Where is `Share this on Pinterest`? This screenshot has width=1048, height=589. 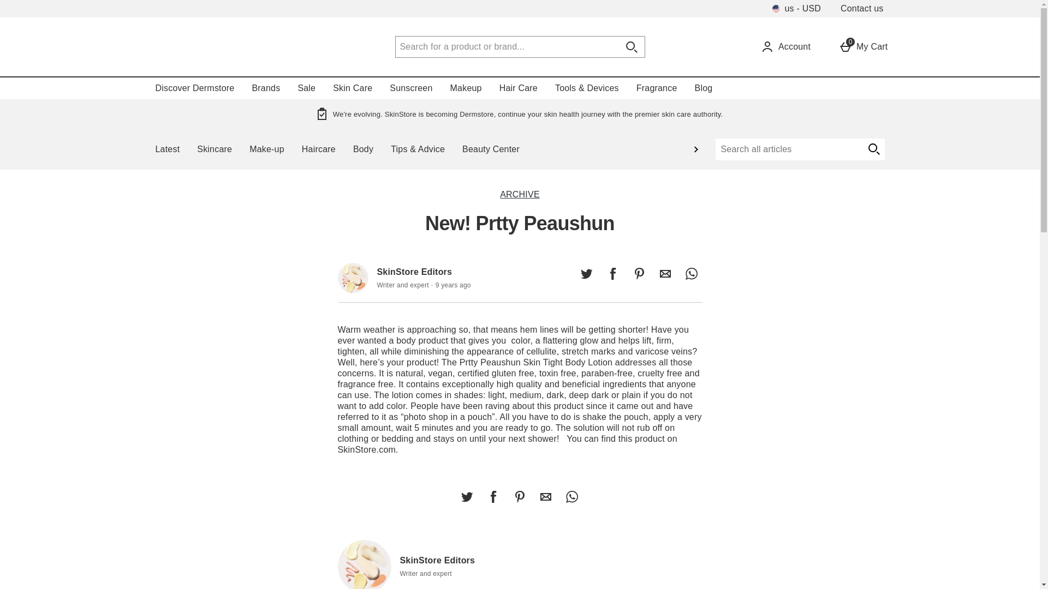
Share this on Pinterest is located at coordinates (519, 496).